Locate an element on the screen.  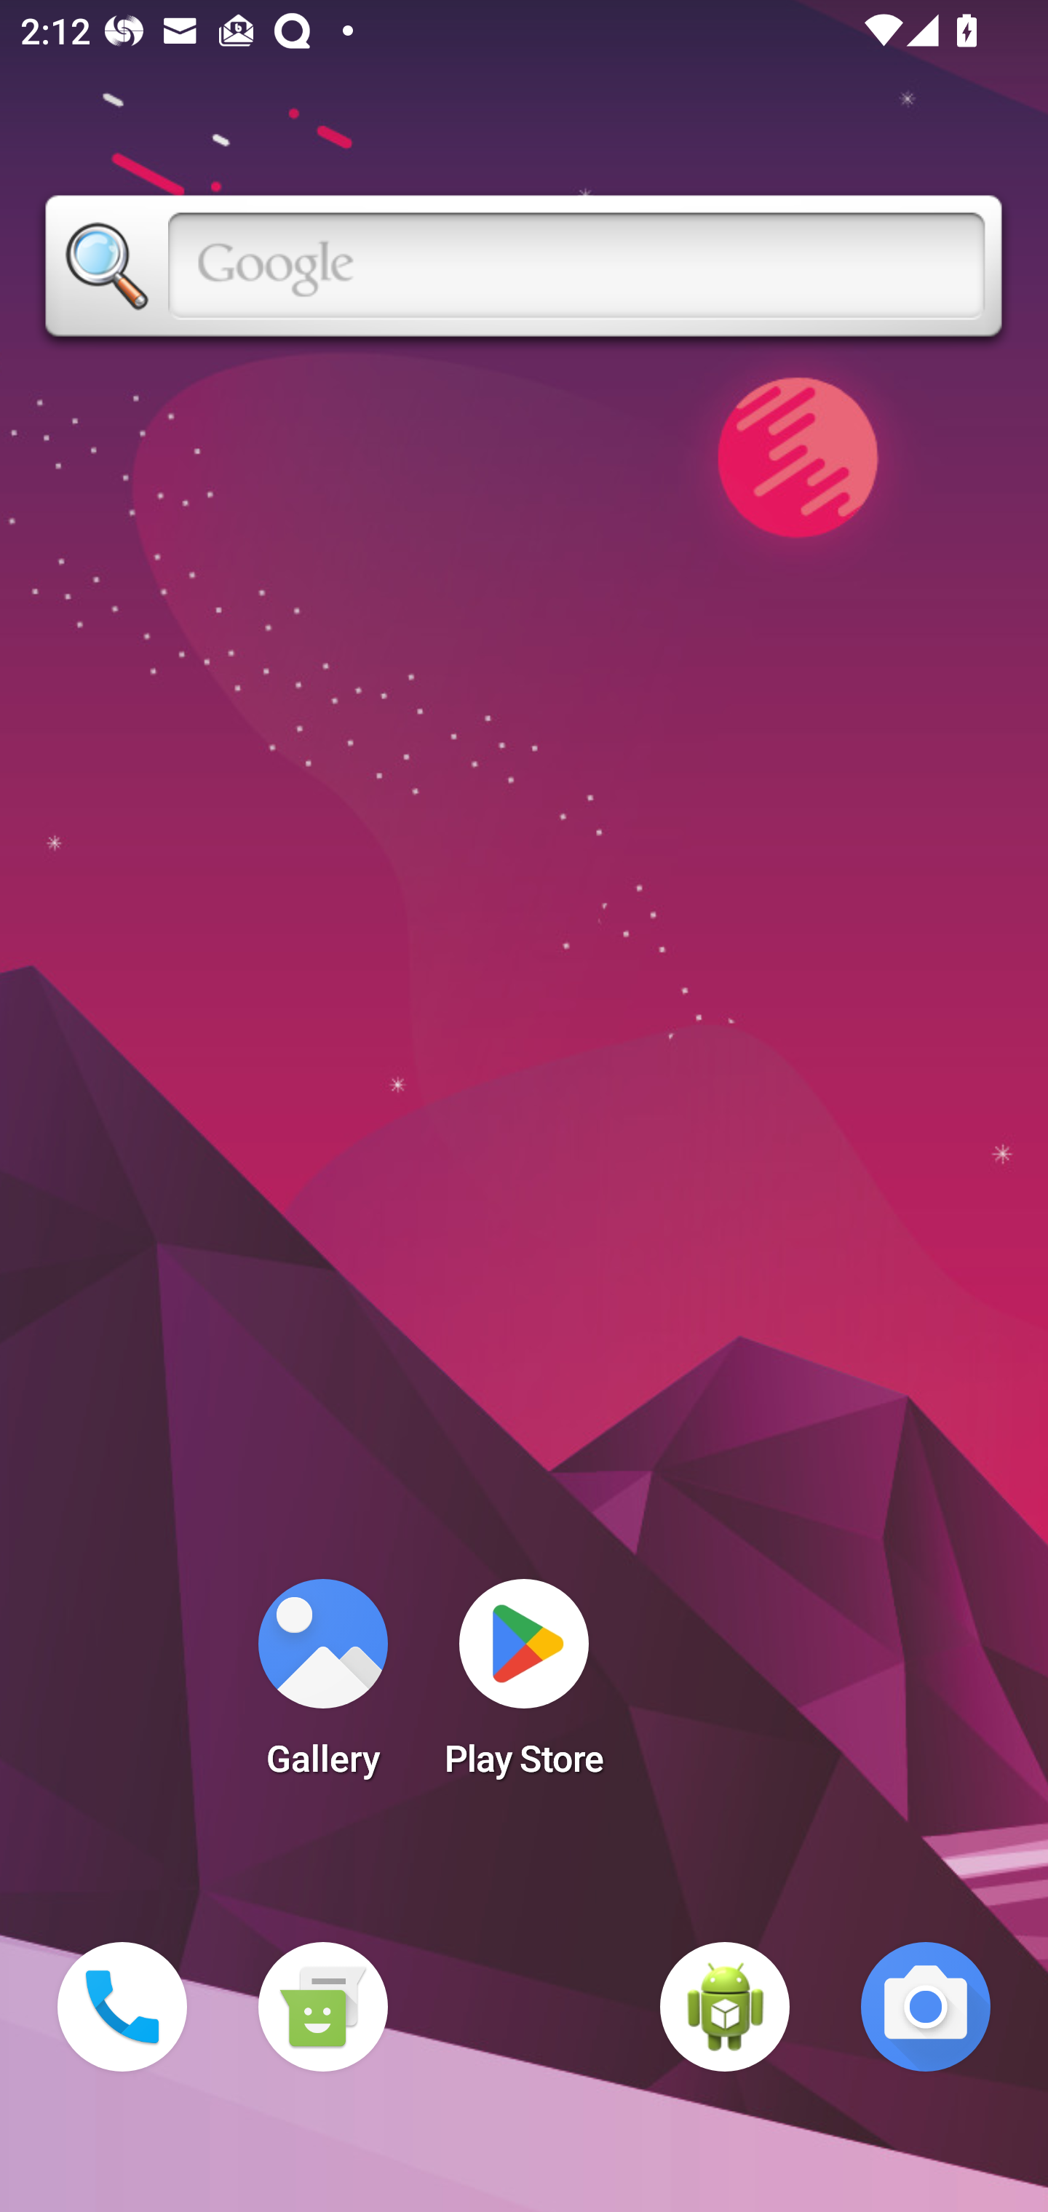
Phone is located at coordinates (122, 2007).